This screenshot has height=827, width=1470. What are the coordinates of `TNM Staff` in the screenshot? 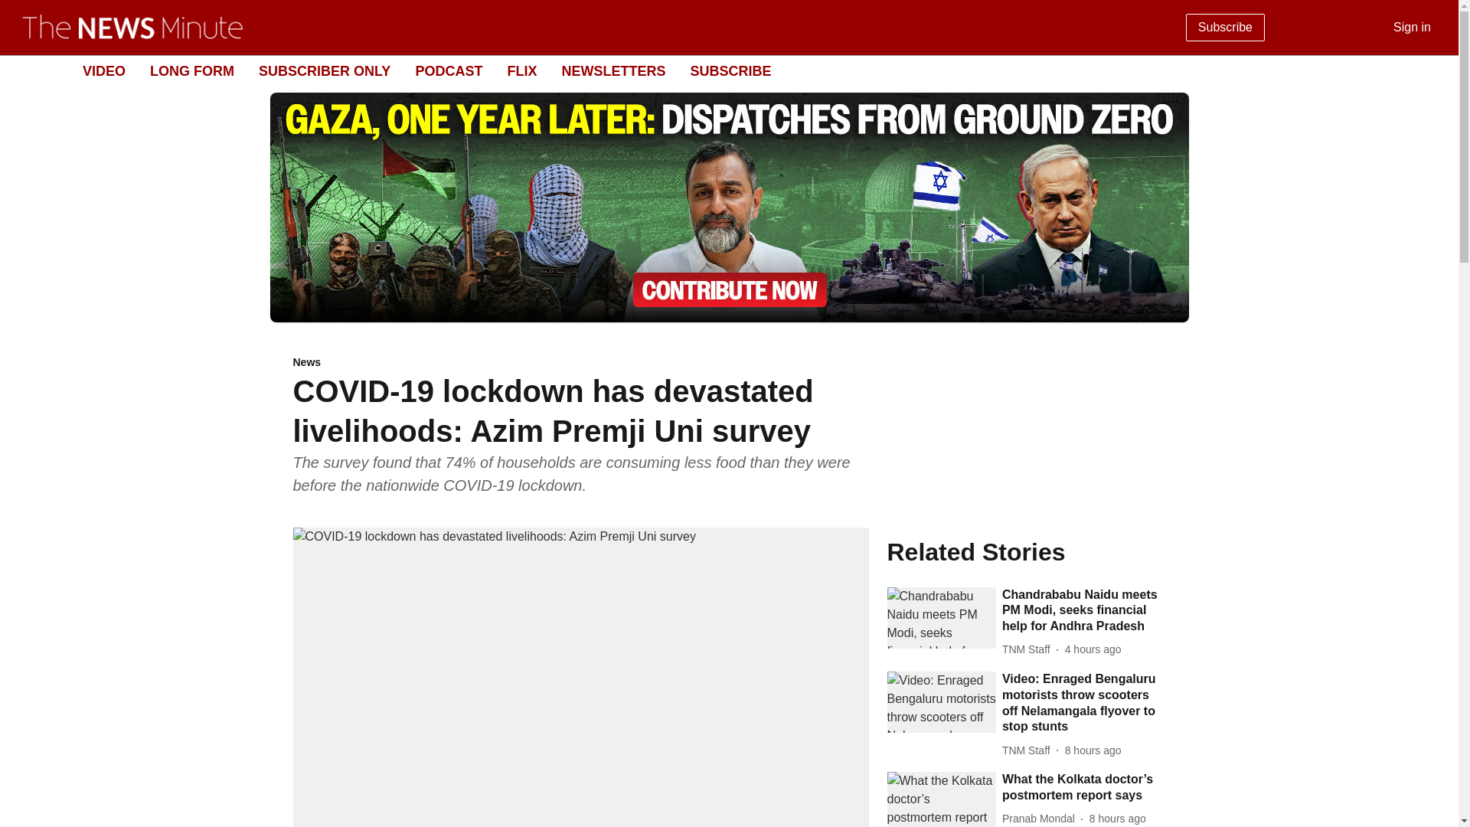 It's located at (1029, 649).